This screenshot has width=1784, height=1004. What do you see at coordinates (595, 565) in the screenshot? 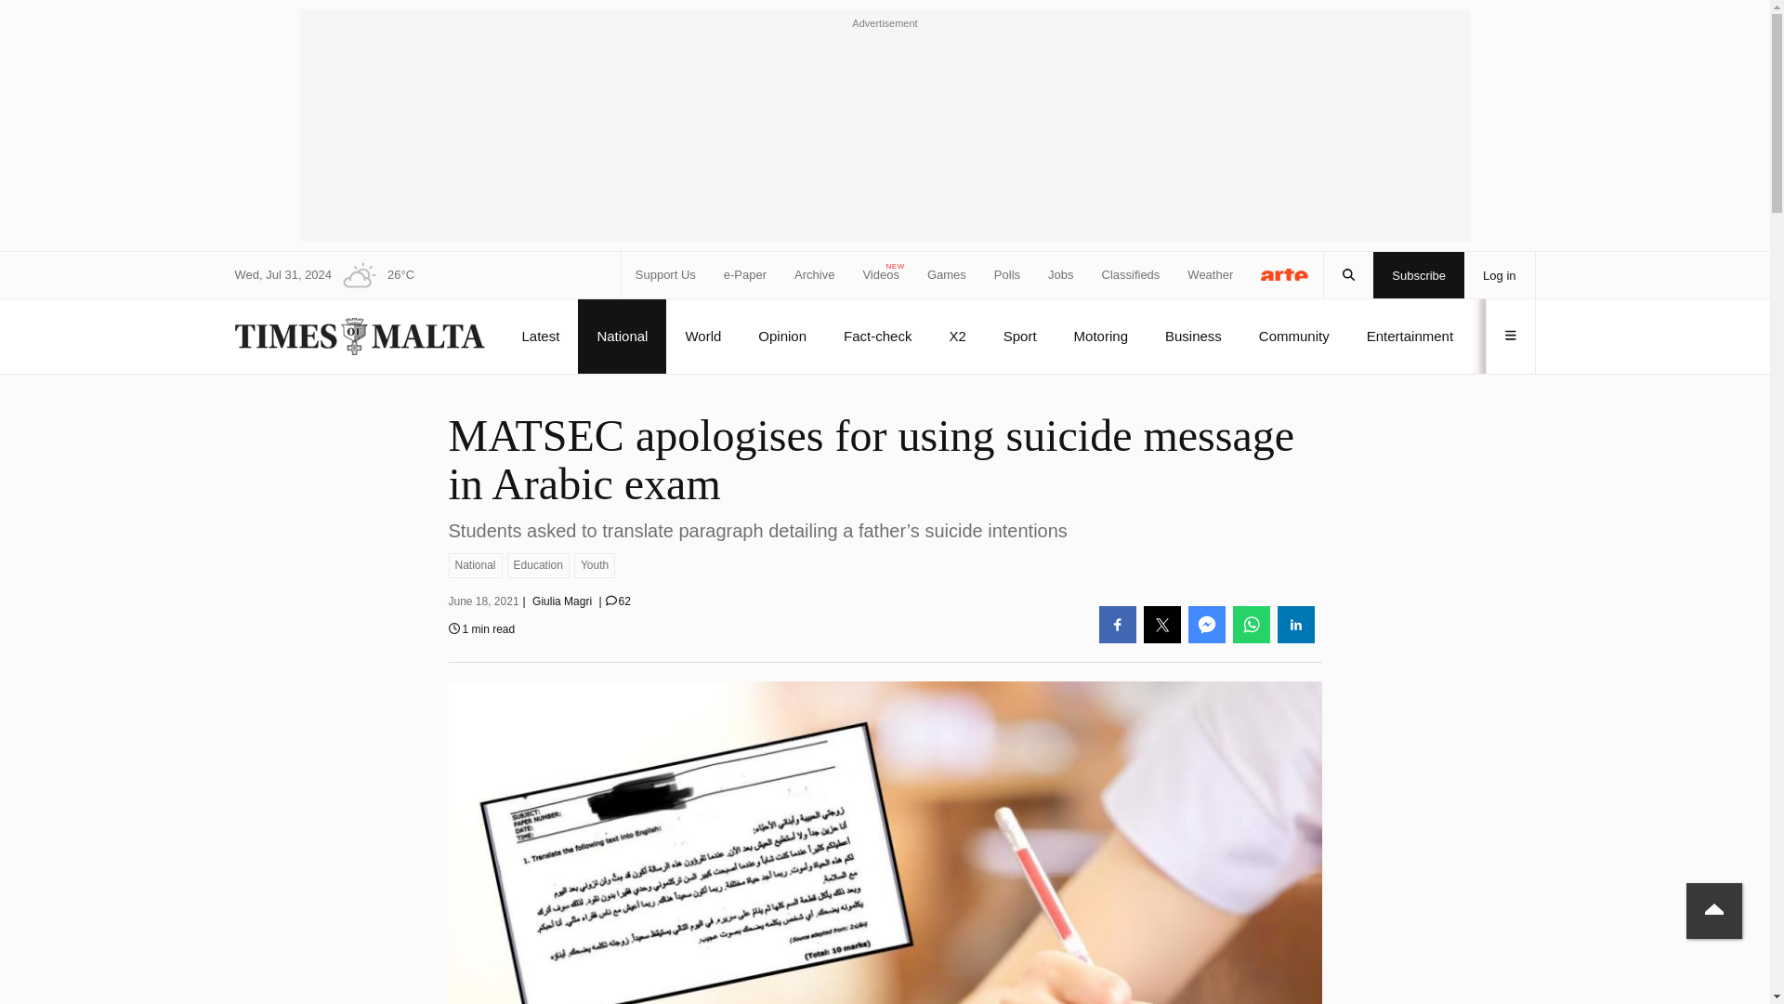
I see `Youth` at bounding box center [595, 565].